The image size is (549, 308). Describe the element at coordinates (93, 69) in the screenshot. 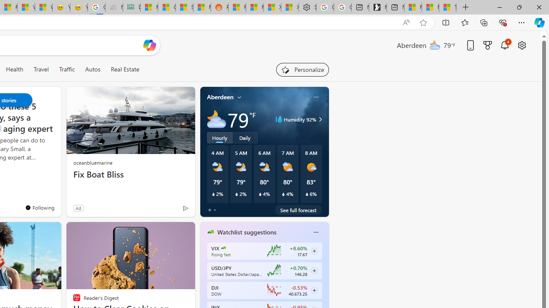

I see `Autos` at that location.